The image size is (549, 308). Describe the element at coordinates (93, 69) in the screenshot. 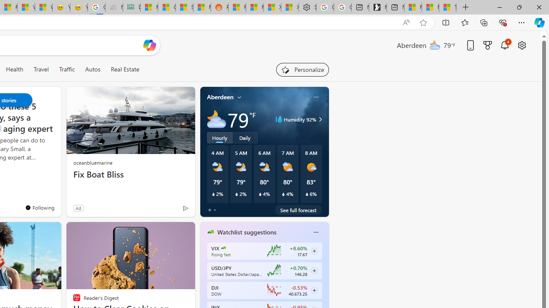

I see `Autos` at that location.